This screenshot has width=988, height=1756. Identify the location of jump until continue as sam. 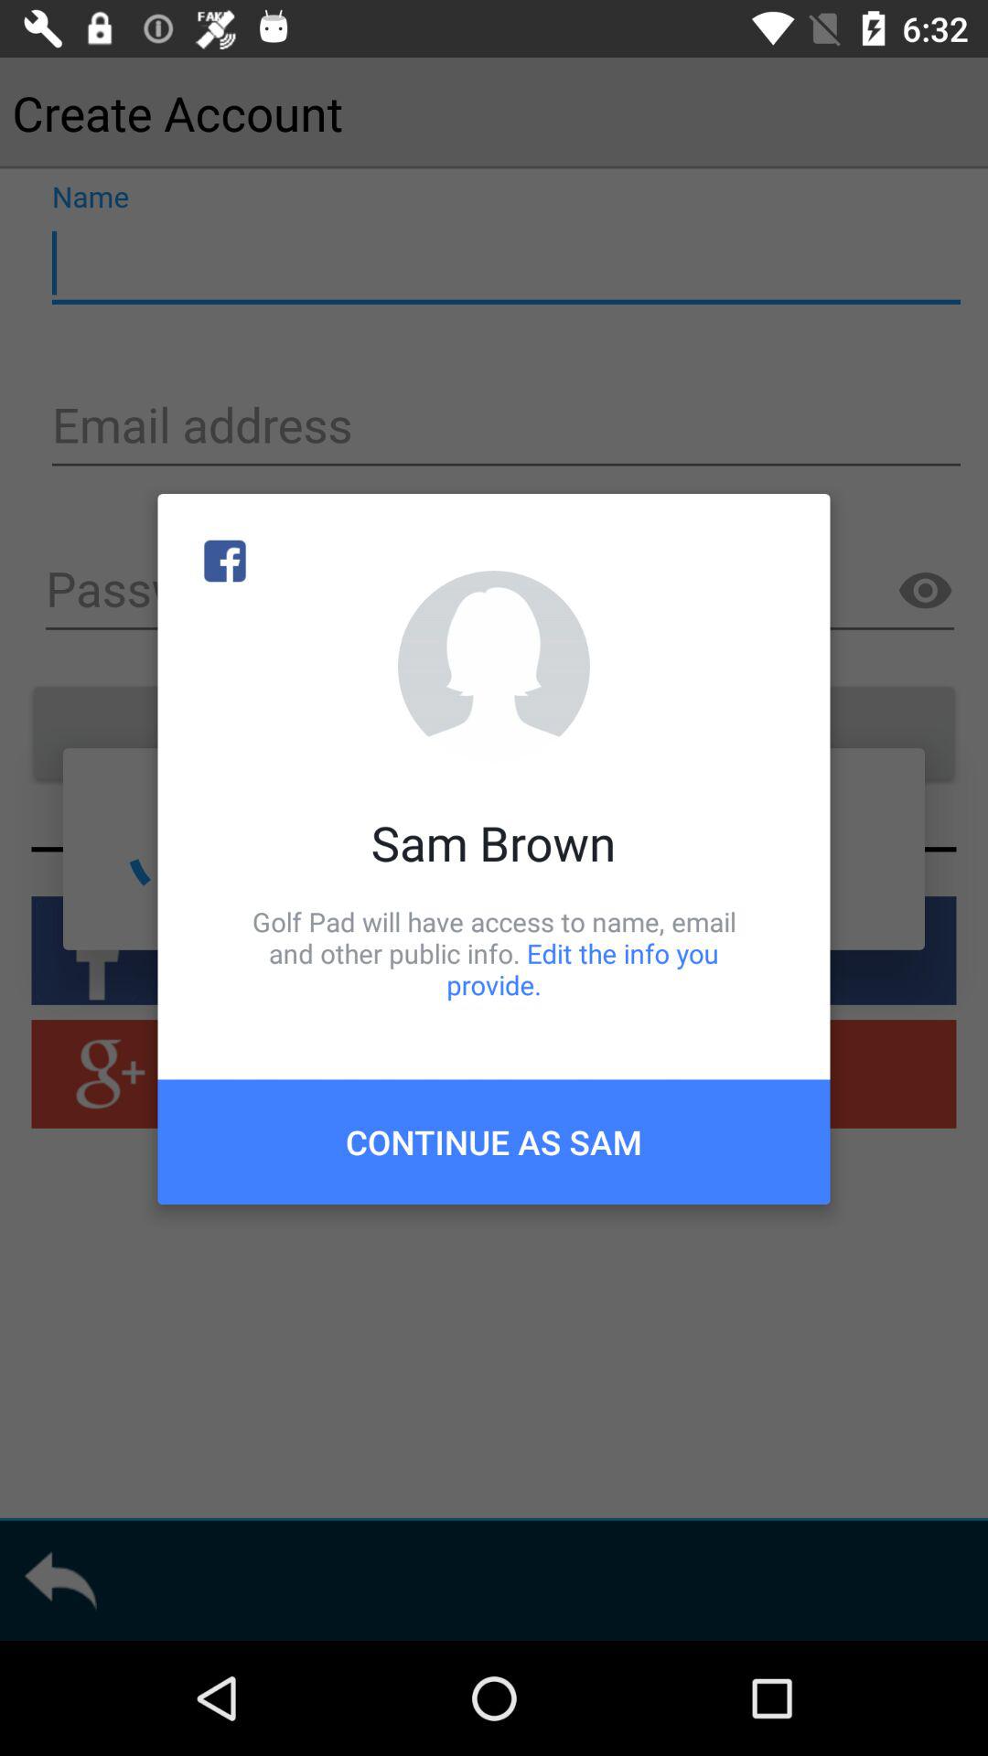
(494, 1141).